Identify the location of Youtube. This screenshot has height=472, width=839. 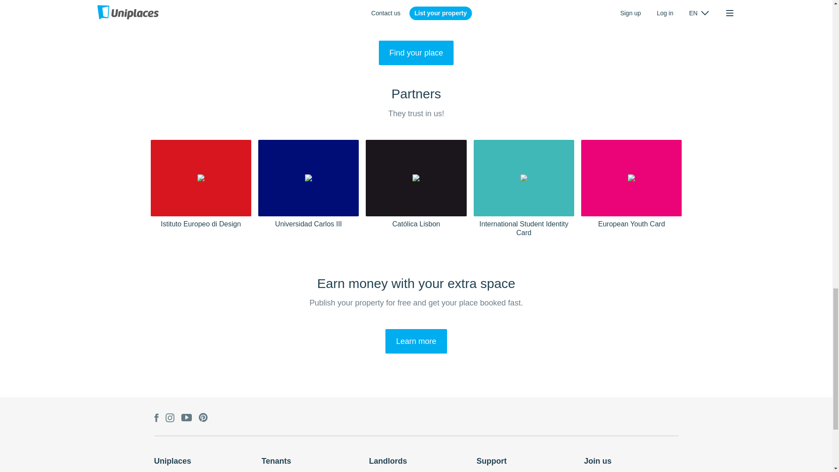
(186, 418).